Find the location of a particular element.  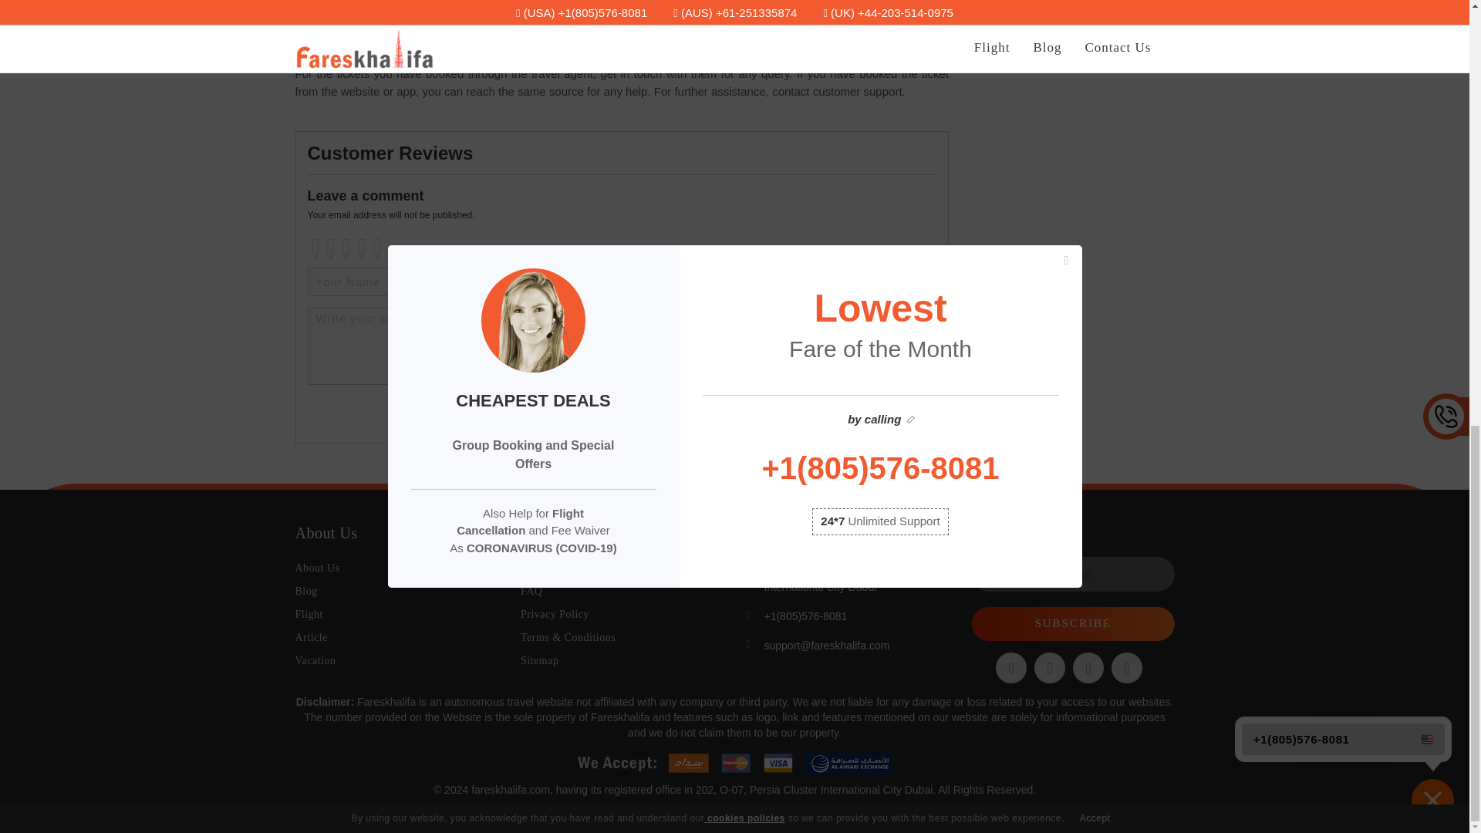

Vacation is located at coordinates (315, 660).